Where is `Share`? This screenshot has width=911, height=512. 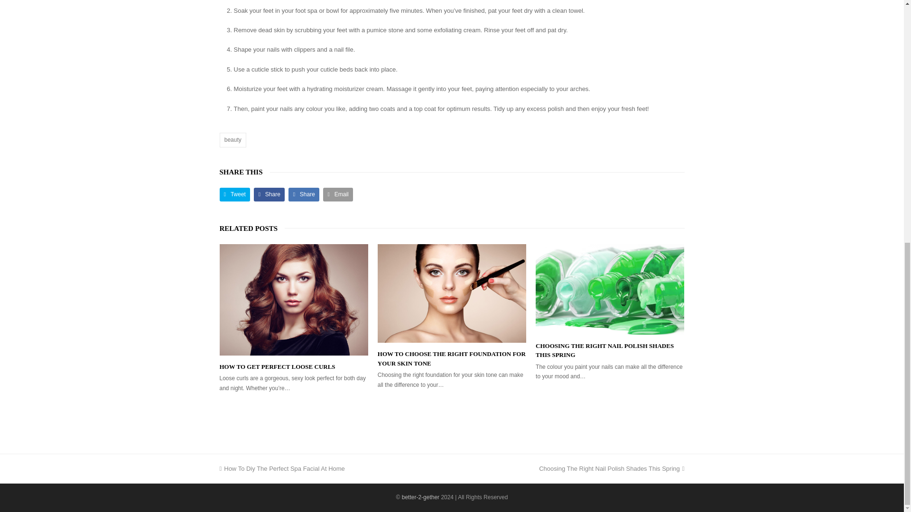 Share is located at coordinates (611, 468).